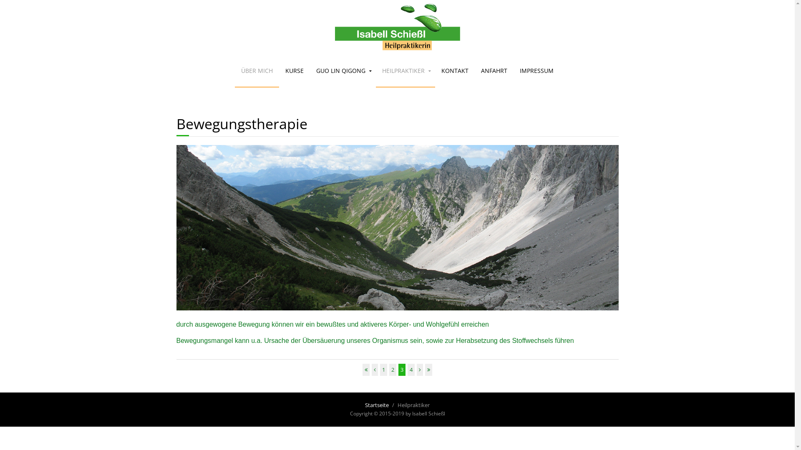 Image resolution: width=801 pixels, height=450 pixels. What do you see at coordinates (384, 370) in the screenshot?
I see `1` at bounding box center [384, 370].